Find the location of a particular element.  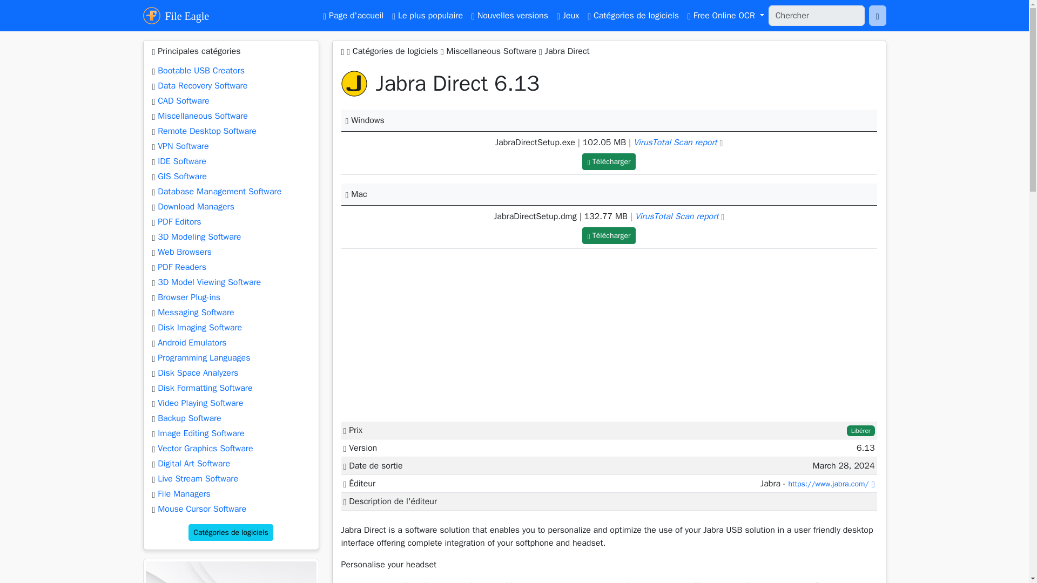

PDF Readers is located at coordinates (181, 267).